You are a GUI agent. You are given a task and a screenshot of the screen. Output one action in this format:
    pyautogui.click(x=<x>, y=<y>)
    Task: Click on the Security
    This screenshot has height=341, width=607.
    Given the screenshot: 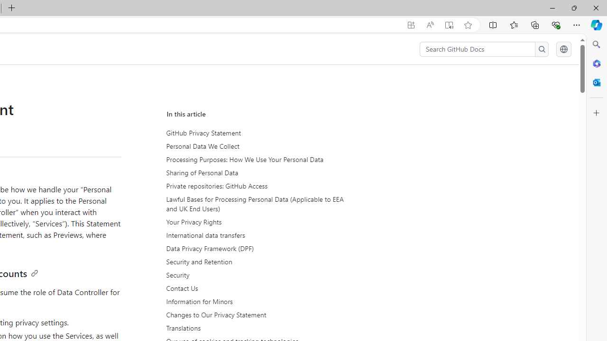 What is the action you would take?
    pyautogui.click(x=254, y=275)
    